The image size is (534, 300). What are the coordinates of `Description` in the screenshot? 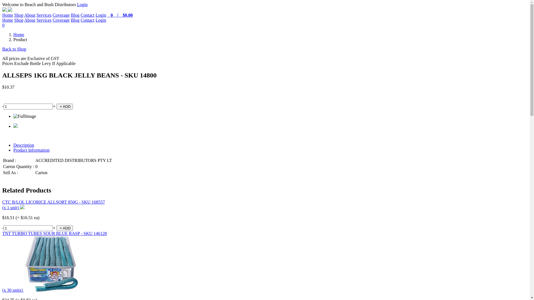 It's located at (24, 145).